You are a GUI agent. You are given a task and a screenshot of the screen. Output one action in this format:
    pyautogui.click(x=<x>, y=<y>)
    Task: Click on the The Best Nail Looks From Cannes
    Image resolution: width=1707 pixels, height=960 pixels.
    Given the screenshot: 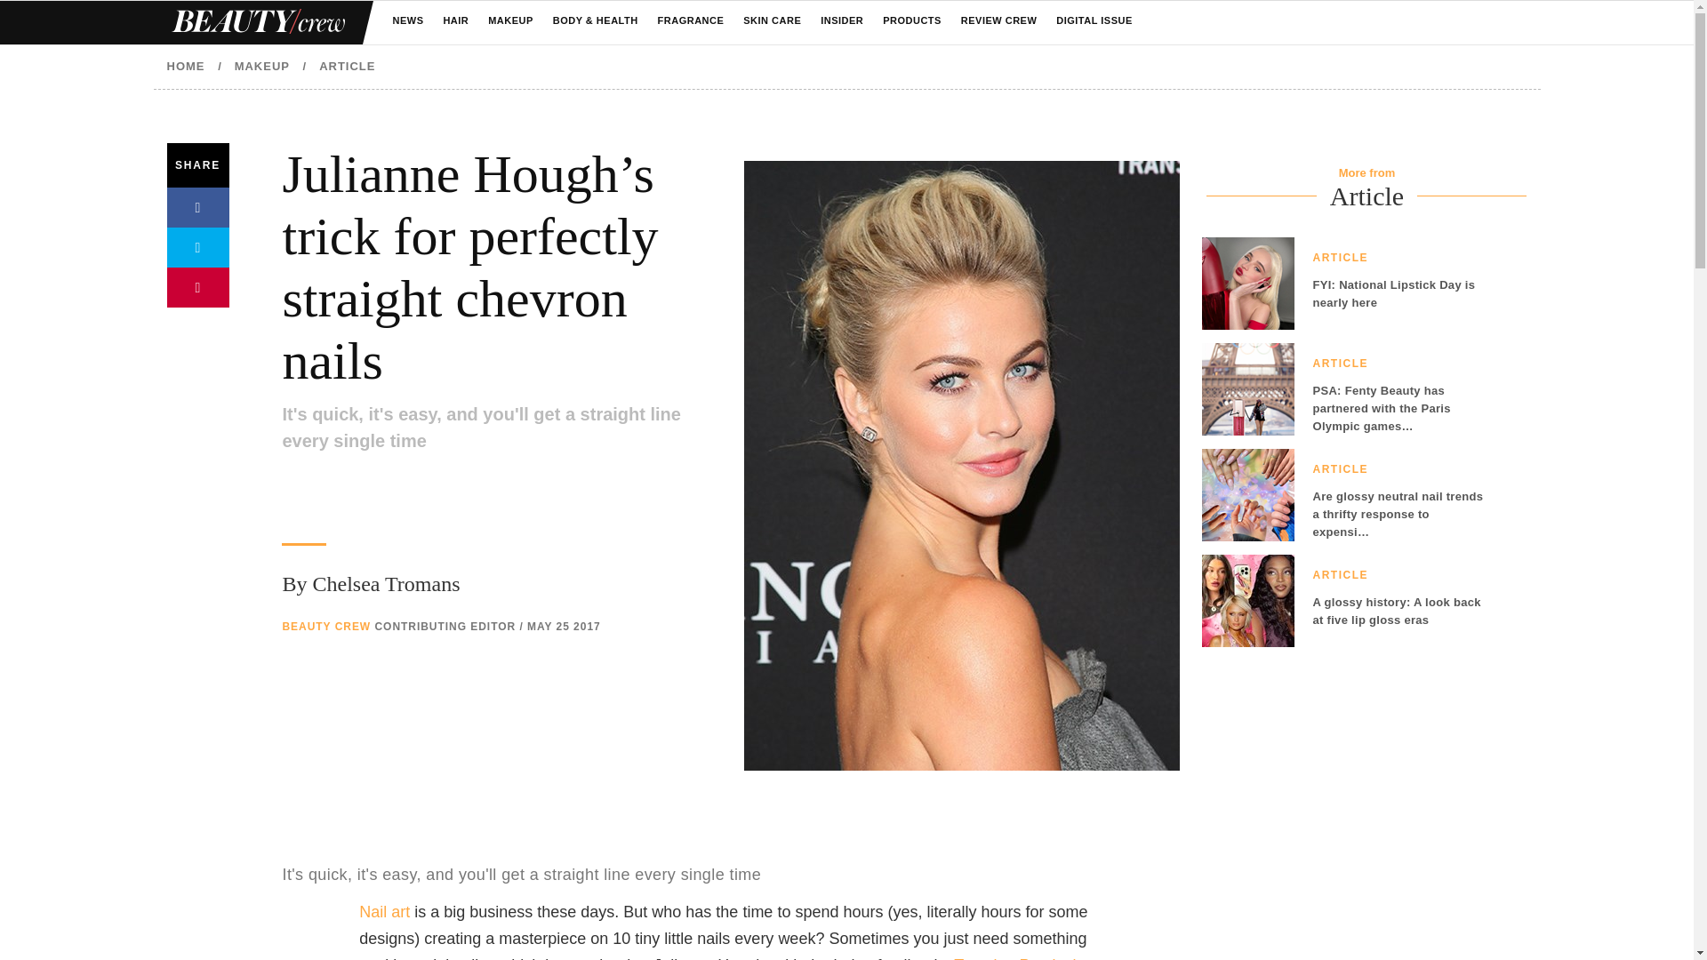 What is the action you would take?
    pyautogui.click(x=384, y=912)
    